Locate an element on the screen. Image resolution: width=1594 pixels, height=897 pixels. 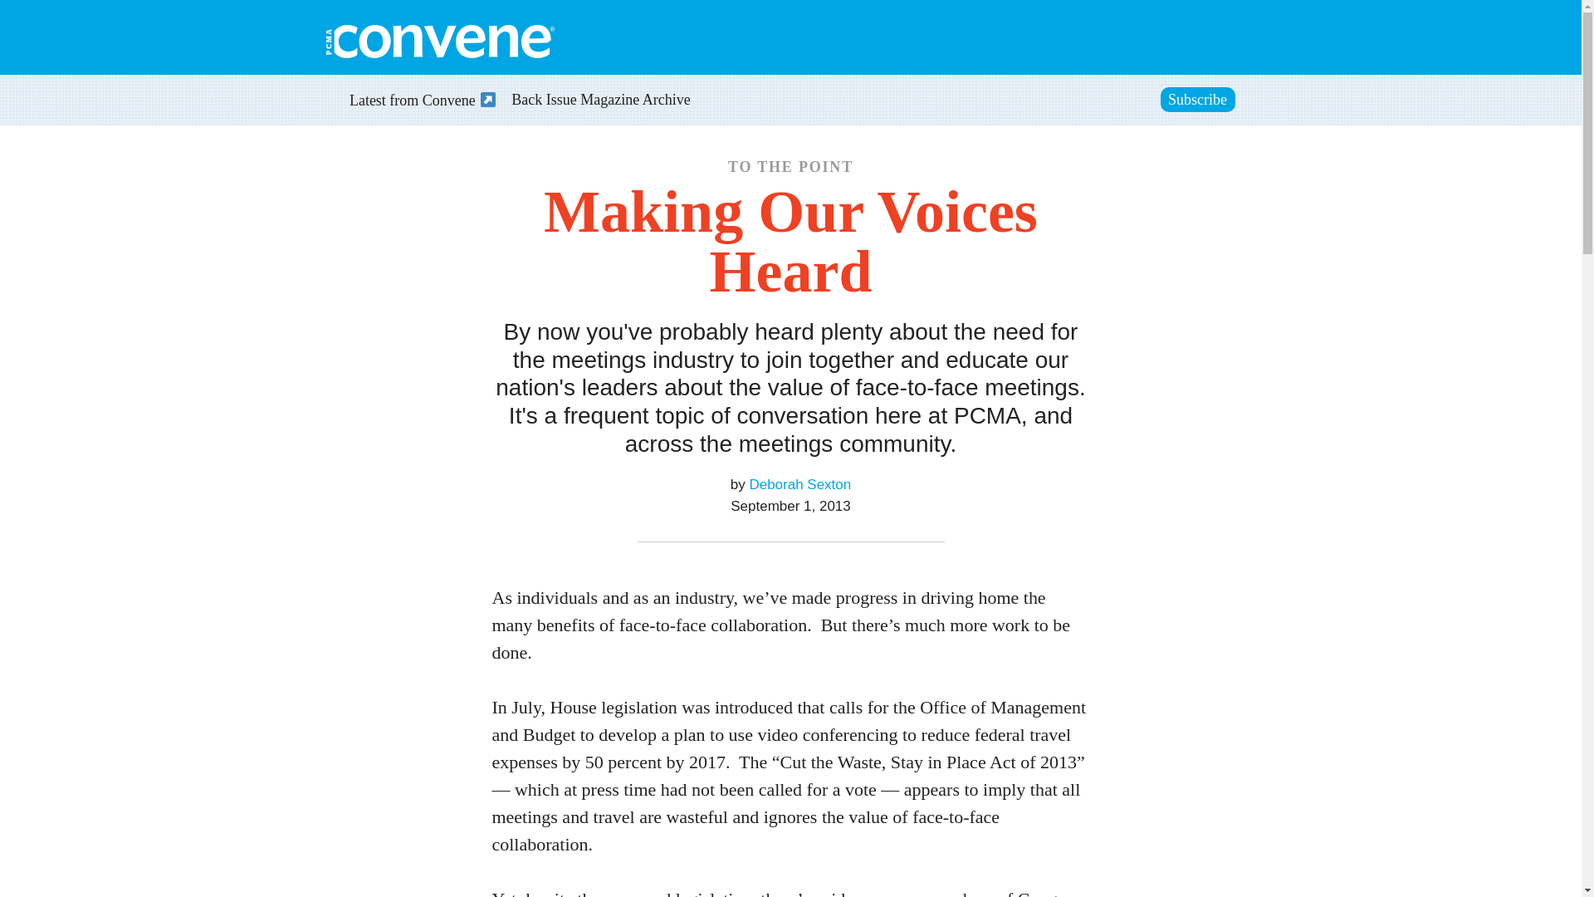
Latest from Convene is located at coordinates (414, 101).